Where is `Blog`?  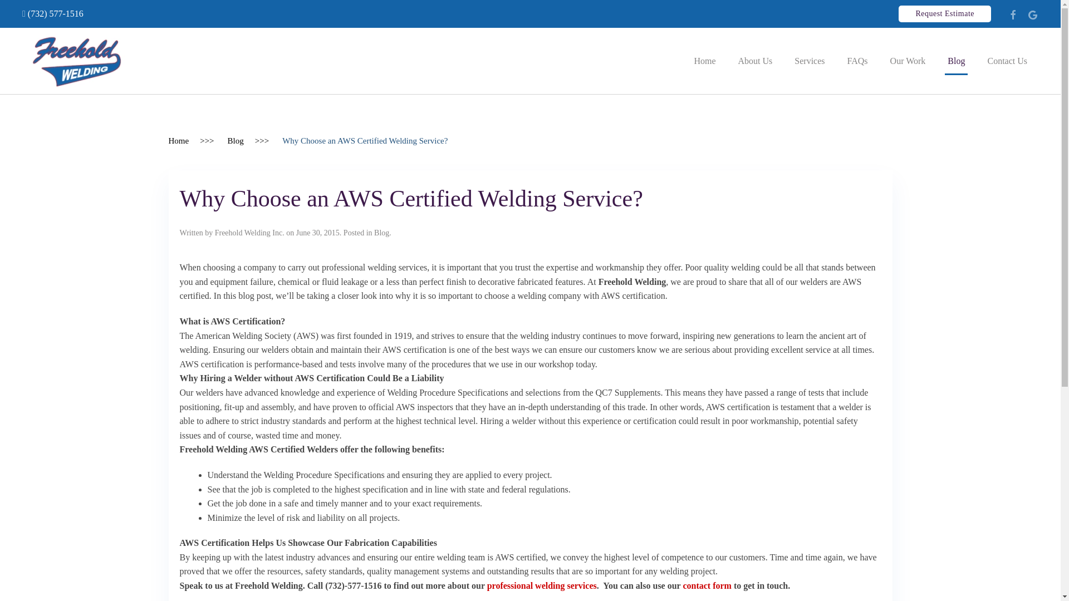 Blog is located at coordinates (235, 141).